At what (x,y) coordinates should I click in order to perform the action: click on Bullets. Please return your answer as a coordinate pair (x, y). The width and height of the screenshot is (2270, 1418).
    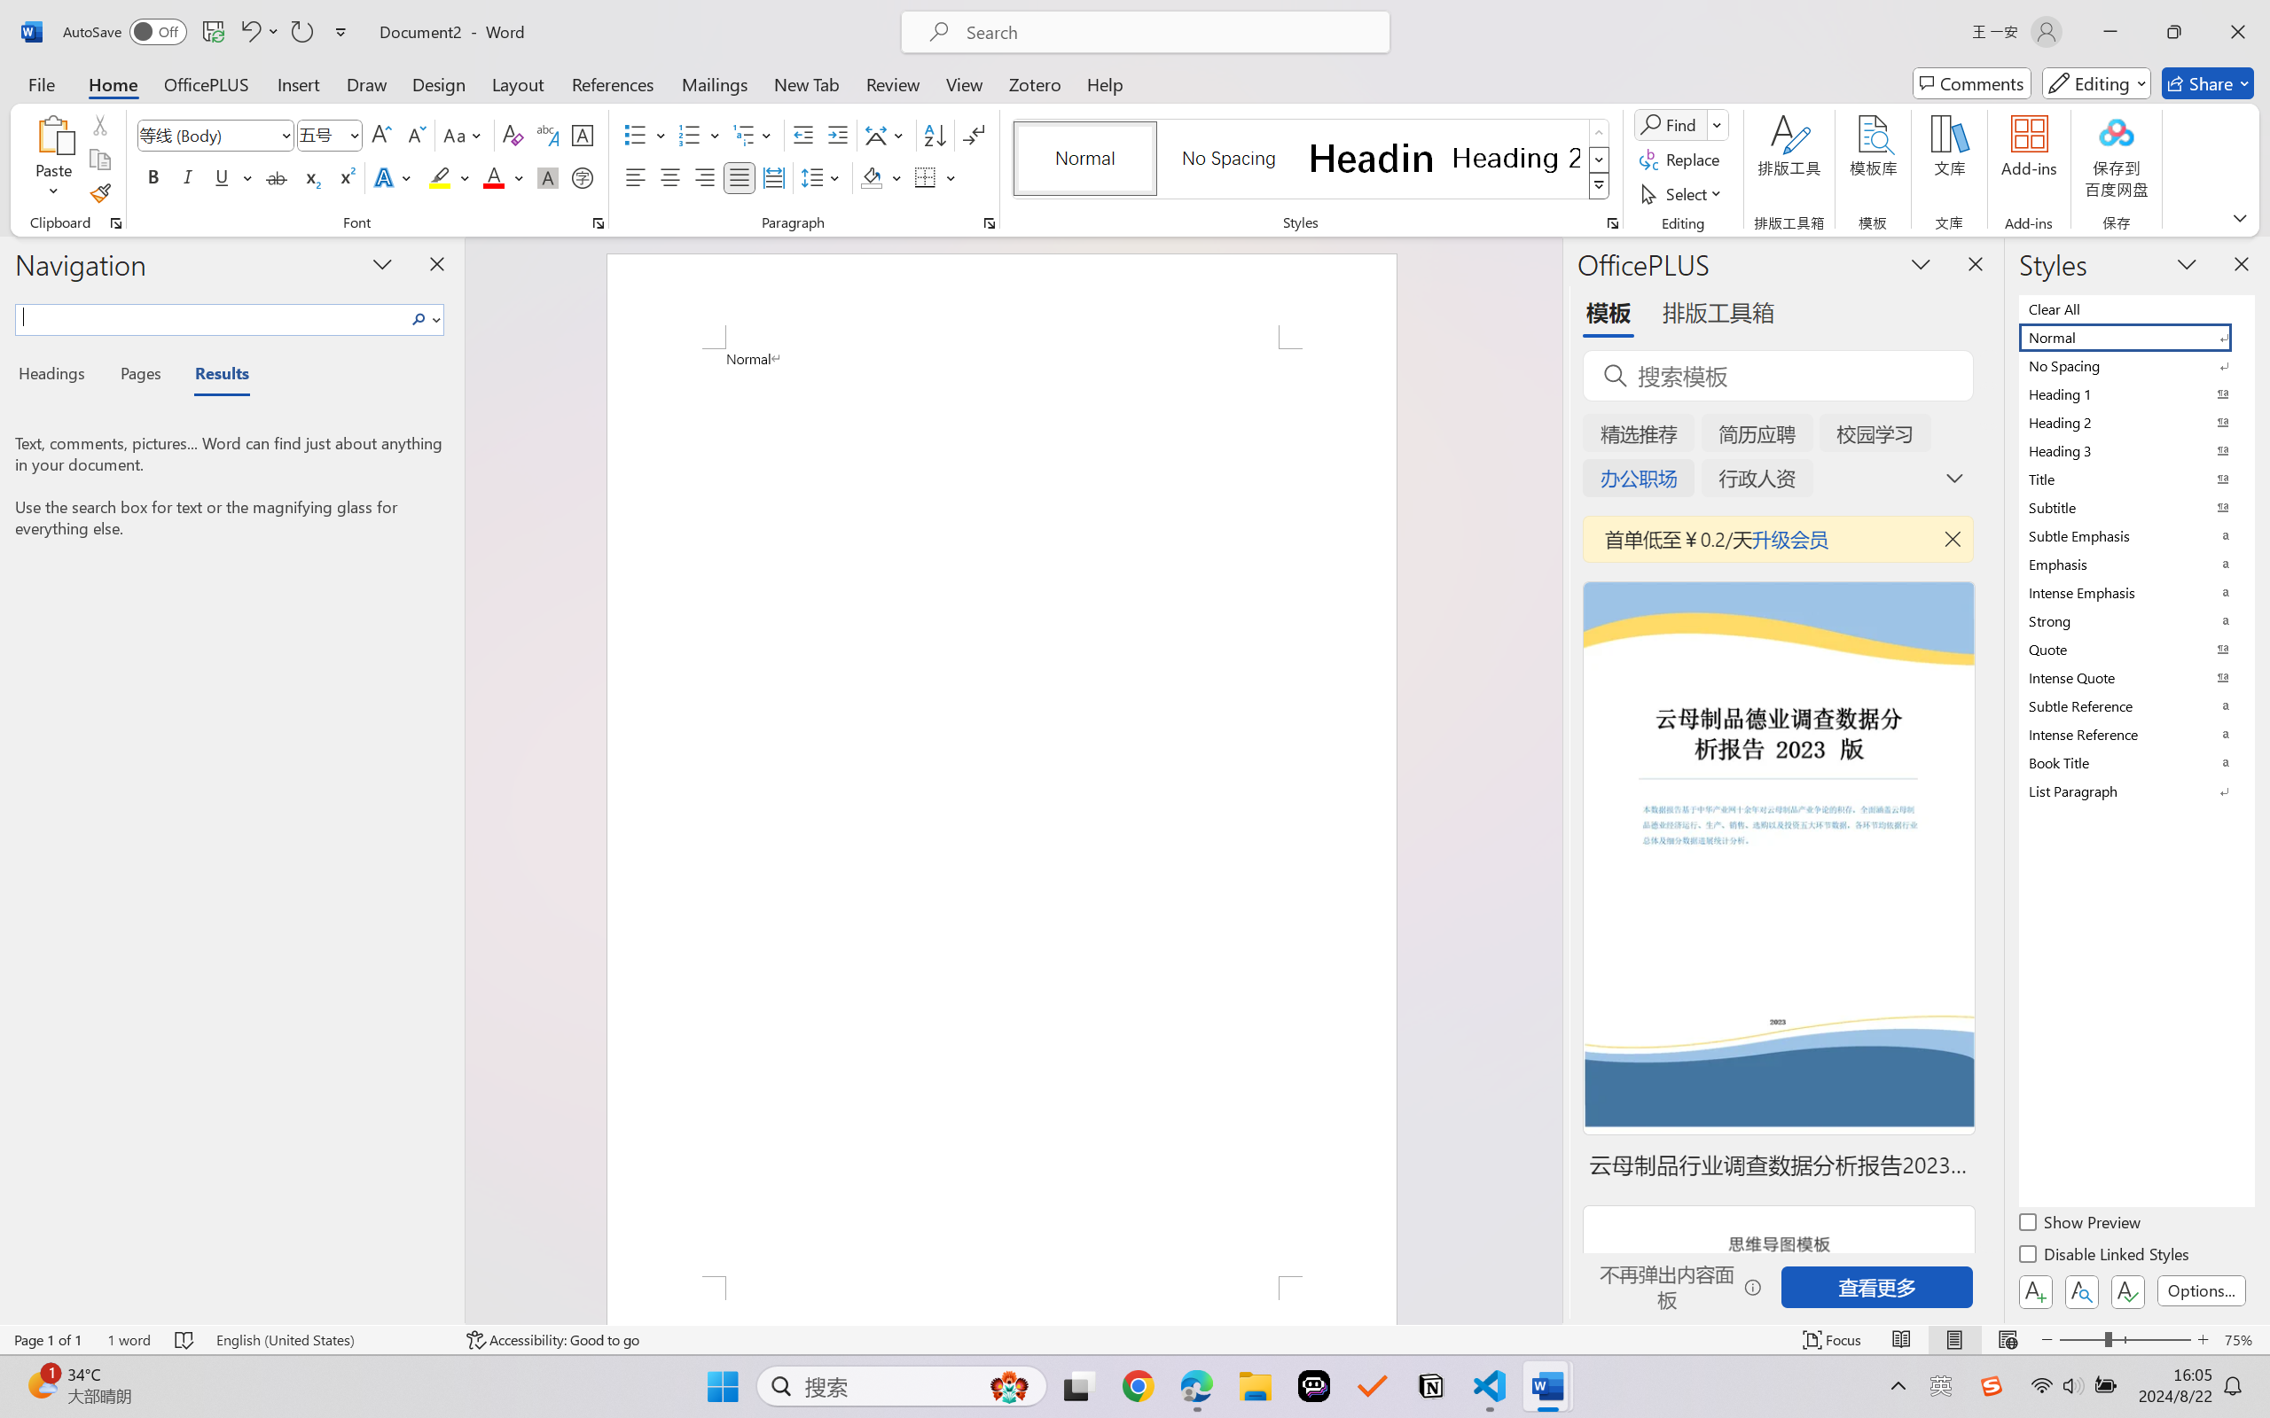
    Looking at the image, I should click on (646, 135).